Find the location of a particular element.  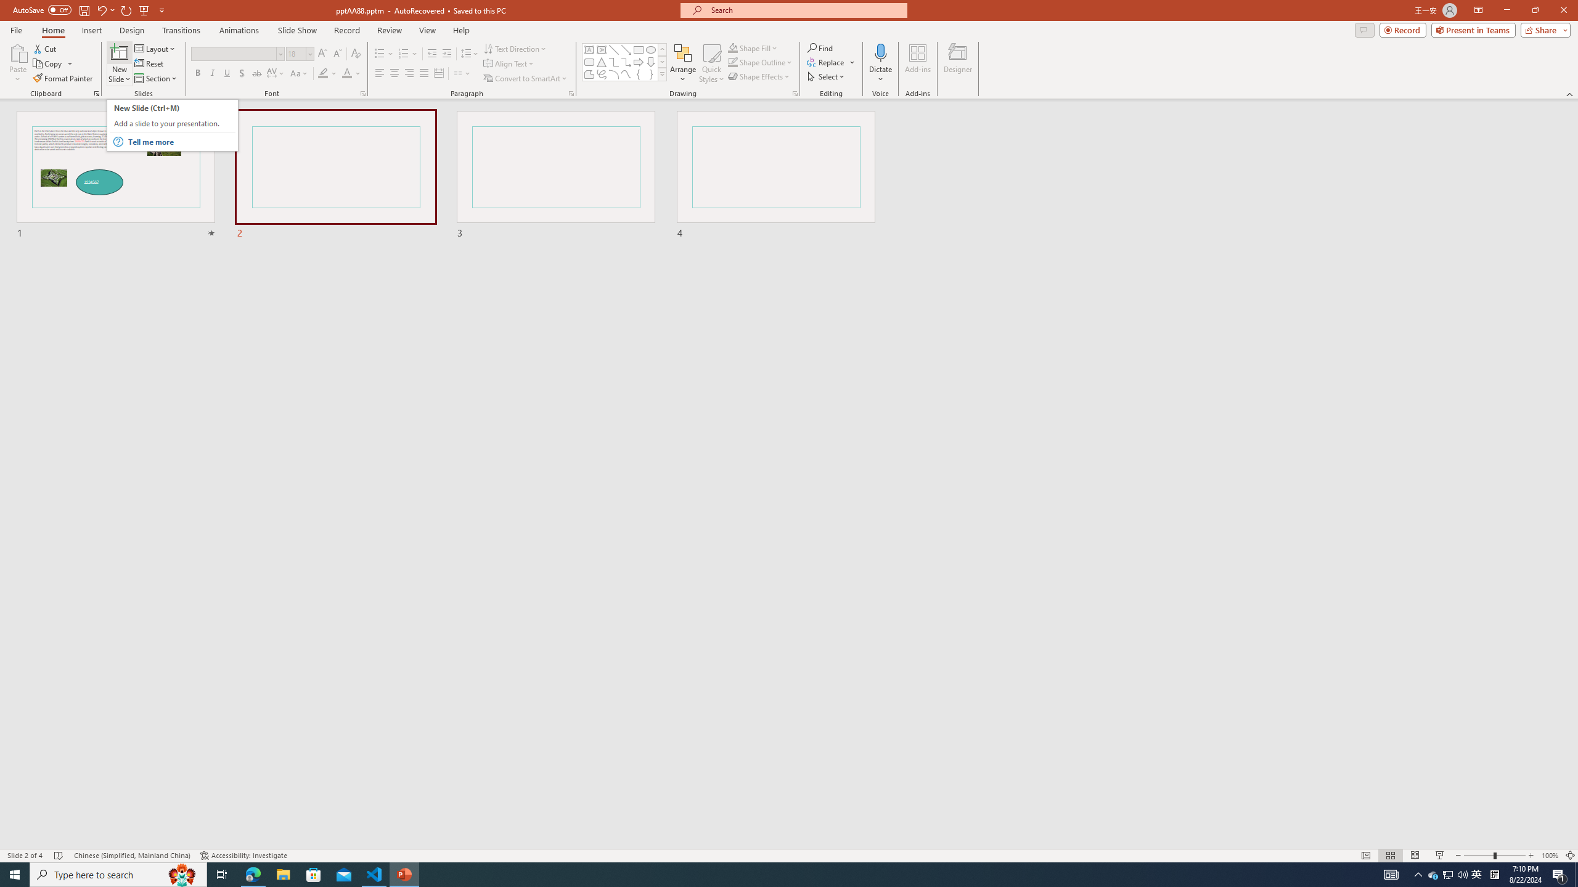

Numbering is located at coordinates (404, 54).